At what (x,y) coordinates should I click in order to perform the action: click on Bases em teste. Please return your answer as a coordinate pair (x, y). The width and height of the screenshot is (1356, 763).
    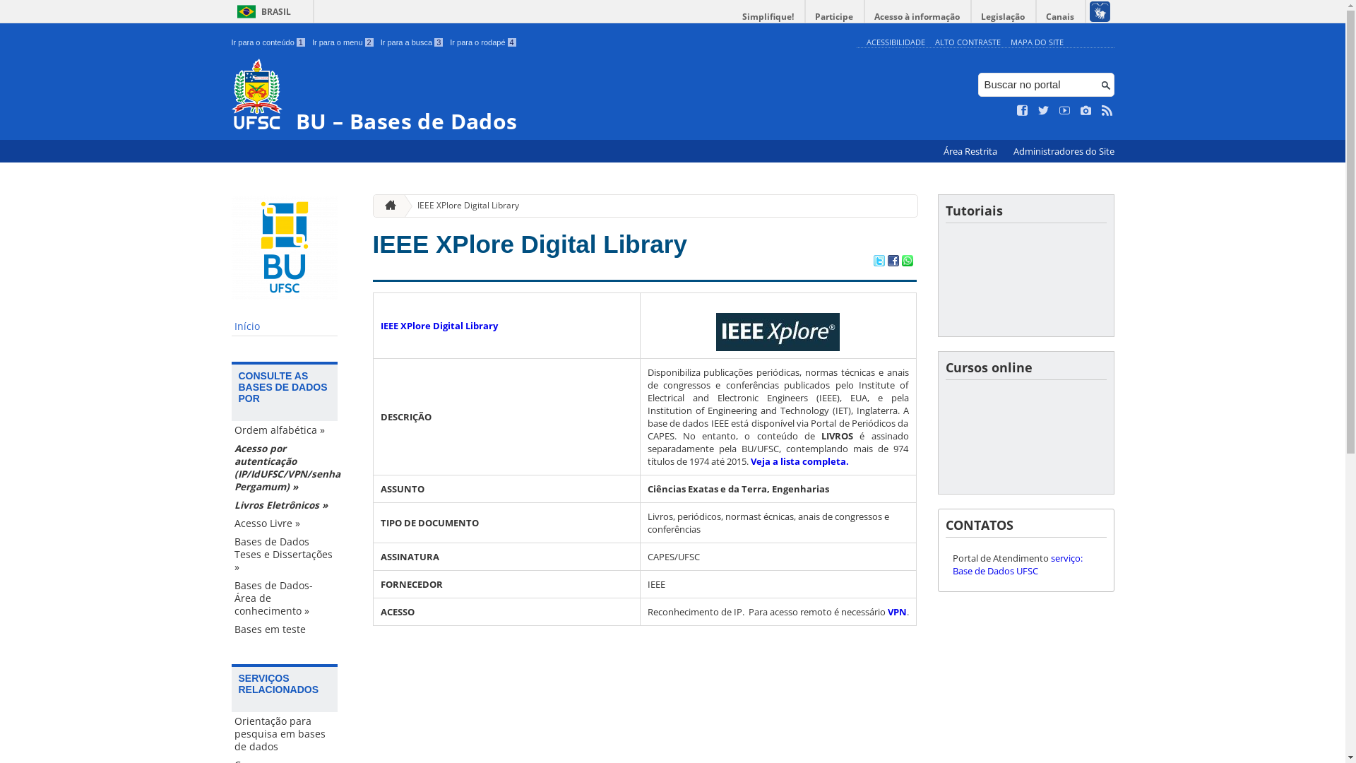
    Looking at the image, I should click on (285, 629).